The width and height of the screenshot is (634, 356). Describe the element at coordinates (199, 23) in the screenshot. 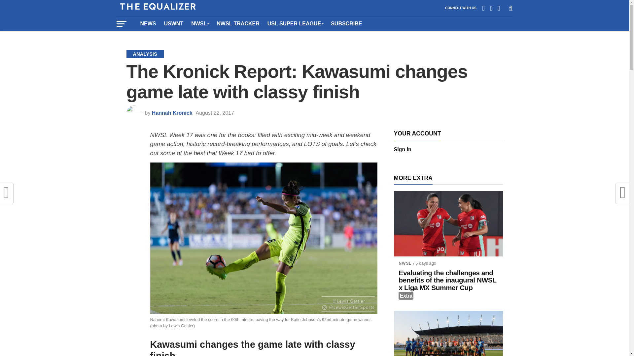

I see `NWSL` at that location.